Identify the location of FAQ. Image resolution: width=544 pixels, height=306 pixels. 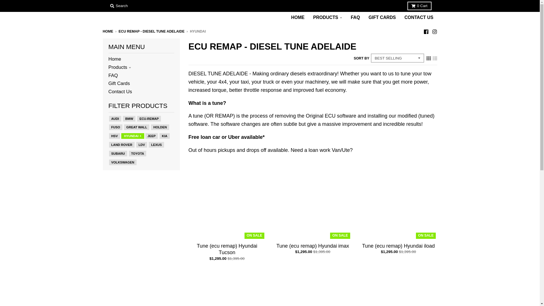
(355, 18).